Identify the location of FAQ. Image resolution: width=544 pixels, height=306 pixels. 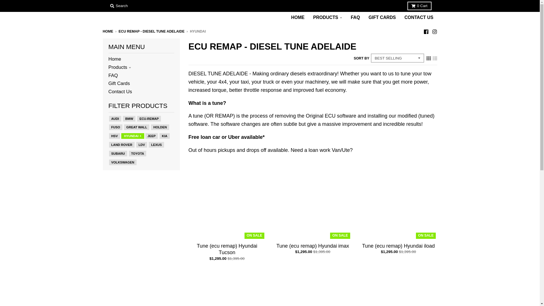
(355, 18).